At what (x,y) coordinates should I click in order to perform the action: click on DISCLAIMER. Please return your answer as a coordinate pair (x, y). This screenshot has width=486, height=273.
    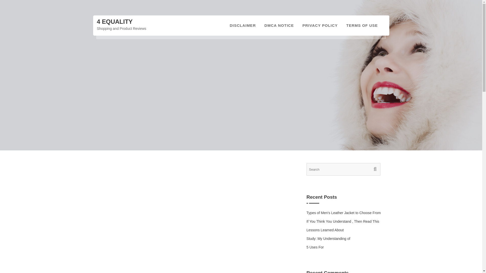
    Looking at the image, I should click on (242, 25).